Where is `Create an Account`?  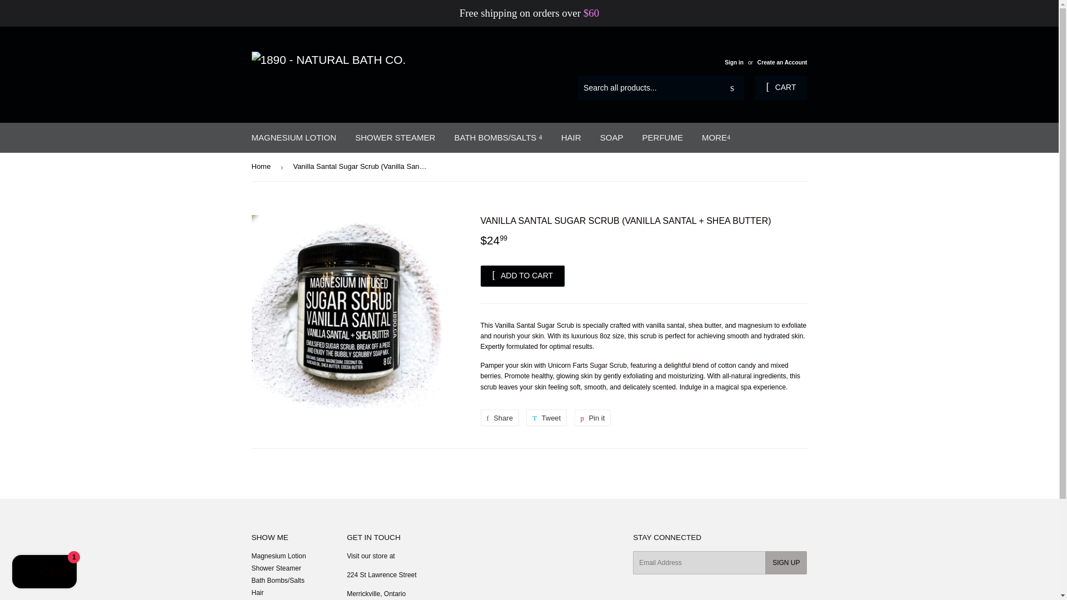 Create an Account is located at coordinates (499, 417).